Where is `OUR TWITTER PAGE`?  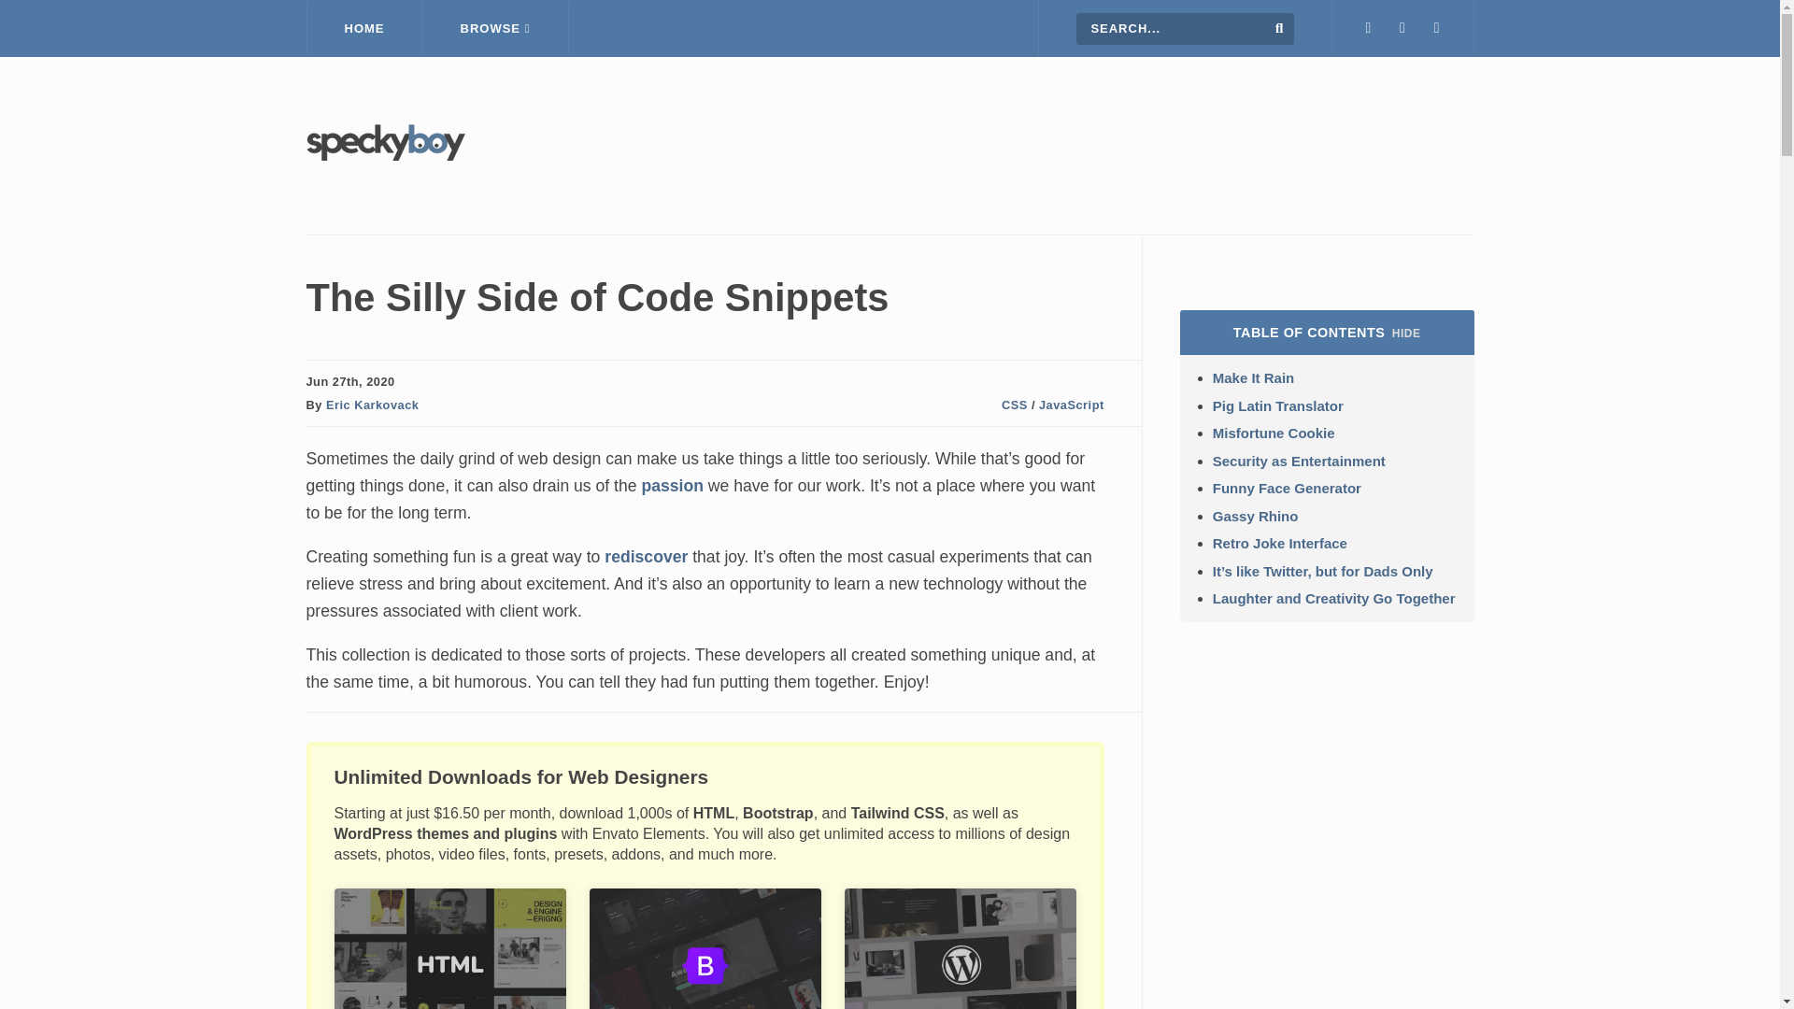
OUR TWITTER PAGE is located at coordinates (1368, 28).